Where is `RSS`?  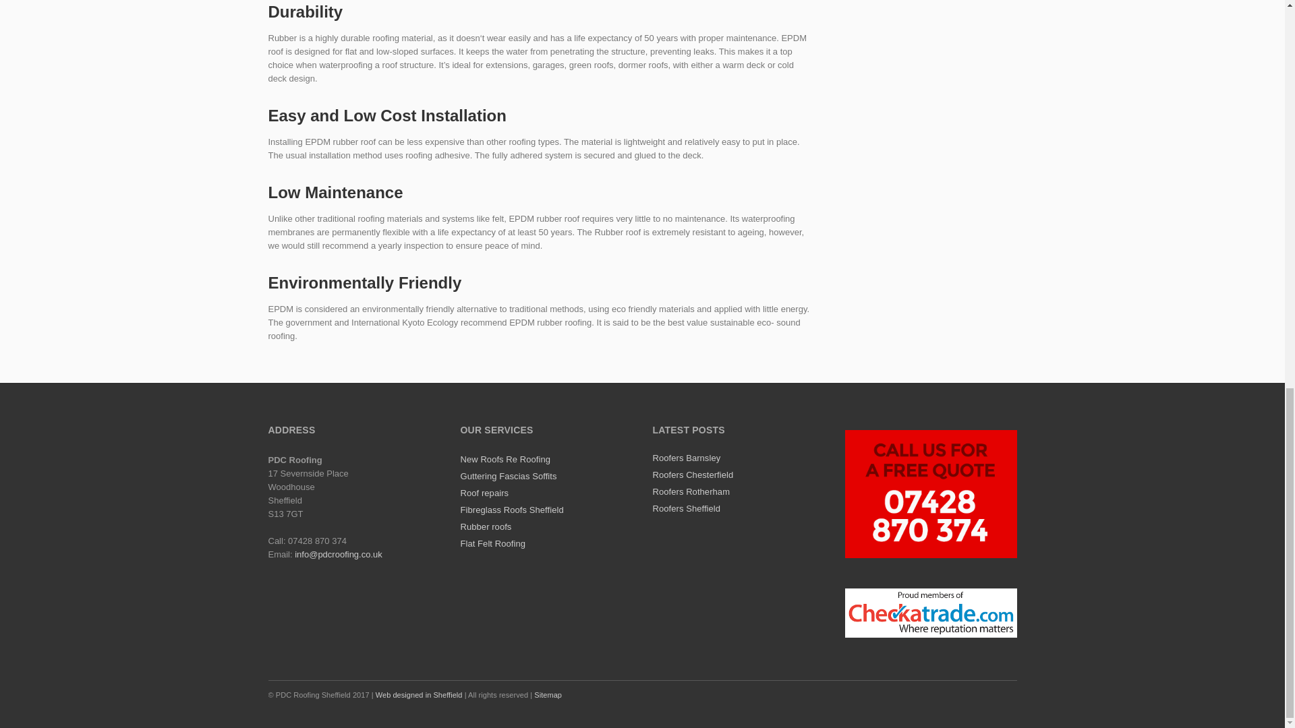
RSS is located at coordinates (1004, 694).